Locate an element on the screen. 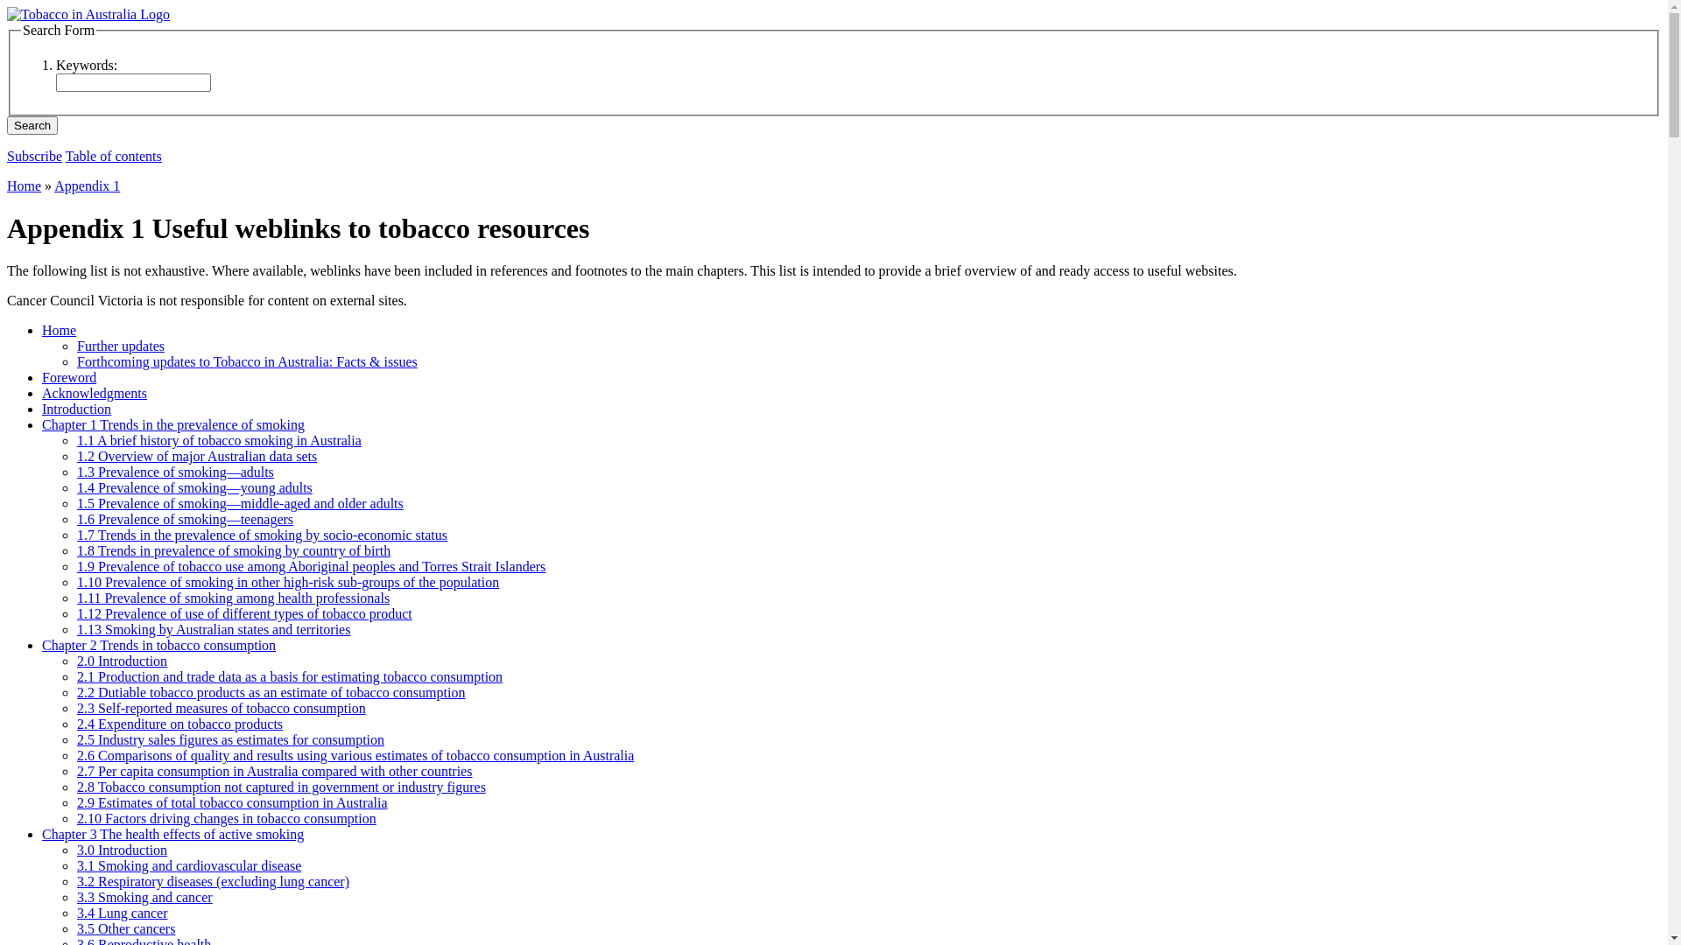  2.9 Estimates of total tobacco consumption in Australia is located at coordinates (233, 803).